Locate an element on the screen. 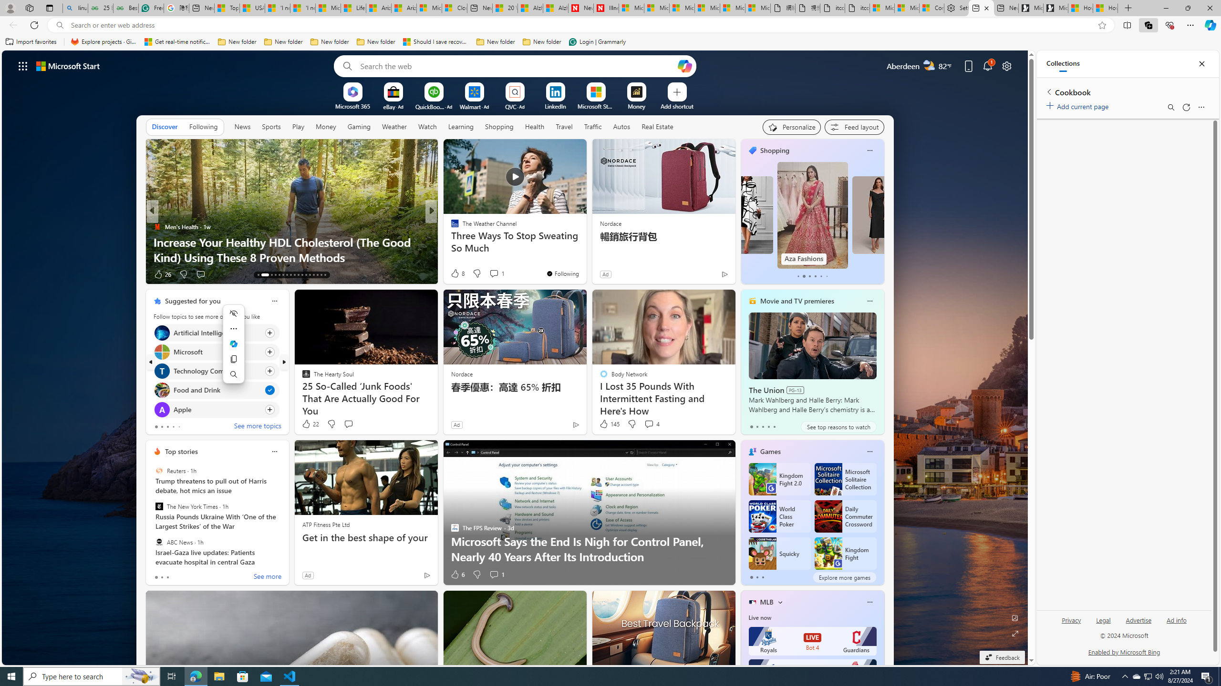  View comments 12 Comment is located at coordinates (497, 274).